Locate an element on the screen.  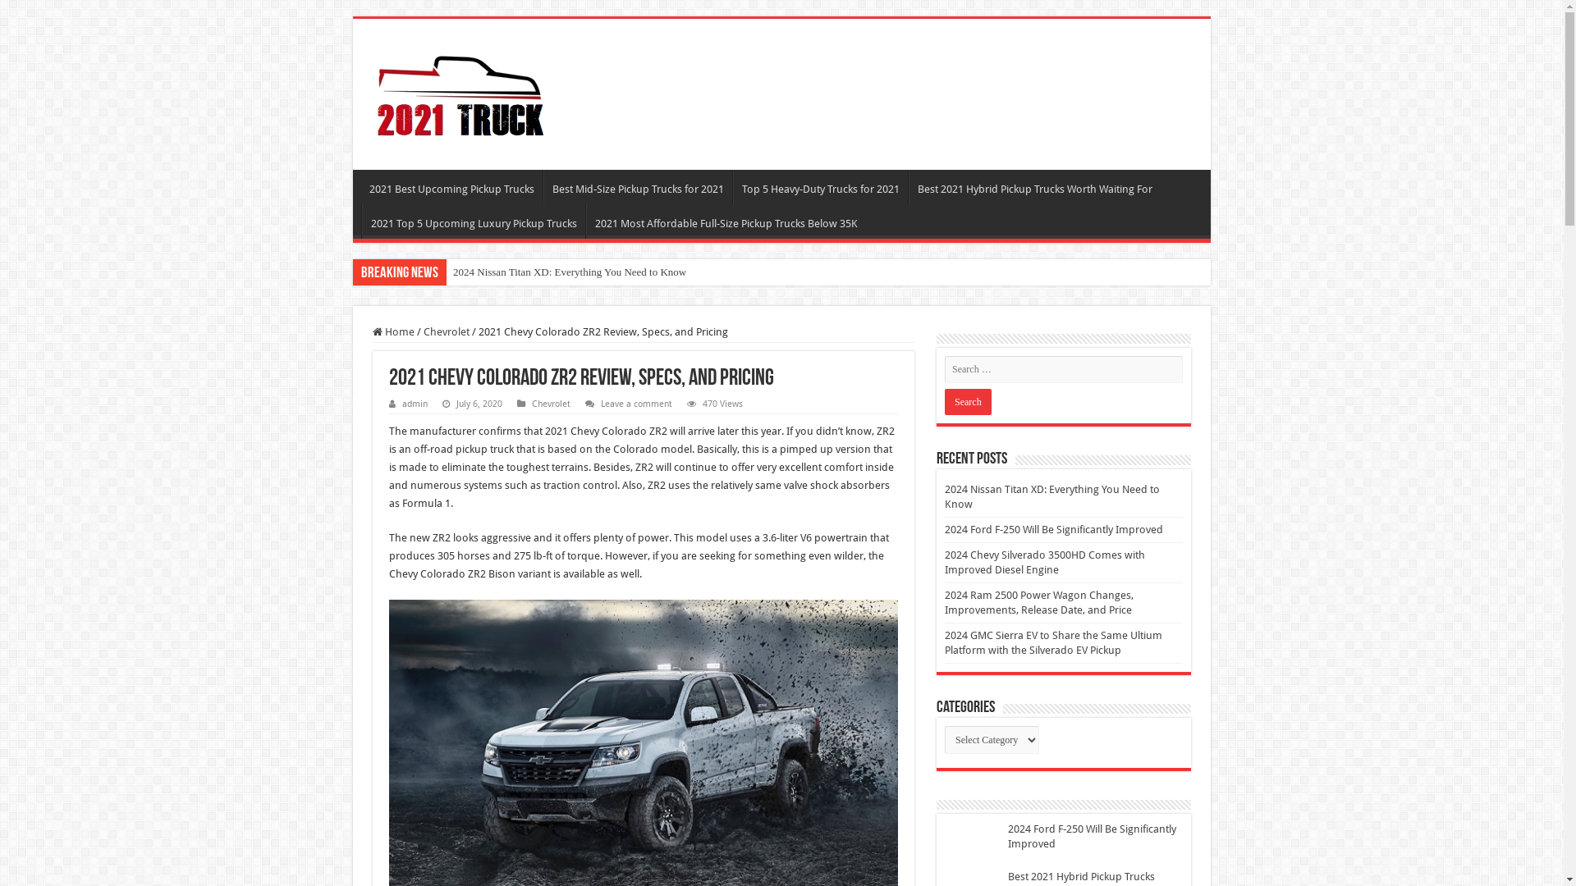
Chevrolet is located at coordinates (447, 331).